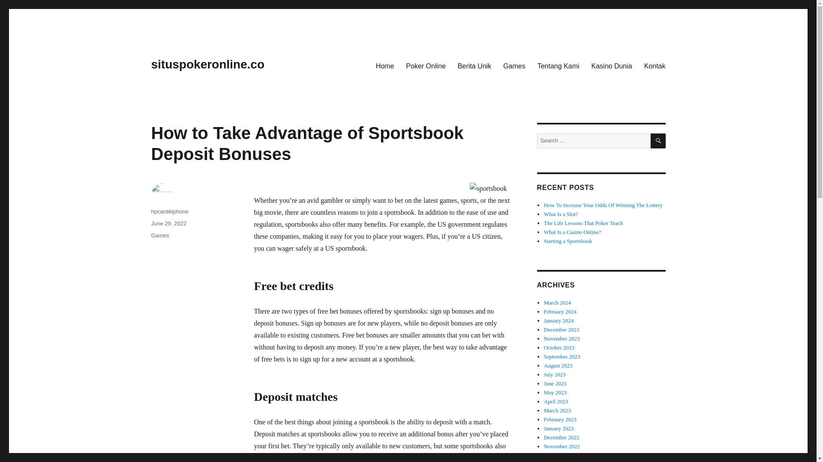 The height and width of the screenshot is (462, 823). I want to click on May 2023, so click(556, 392).